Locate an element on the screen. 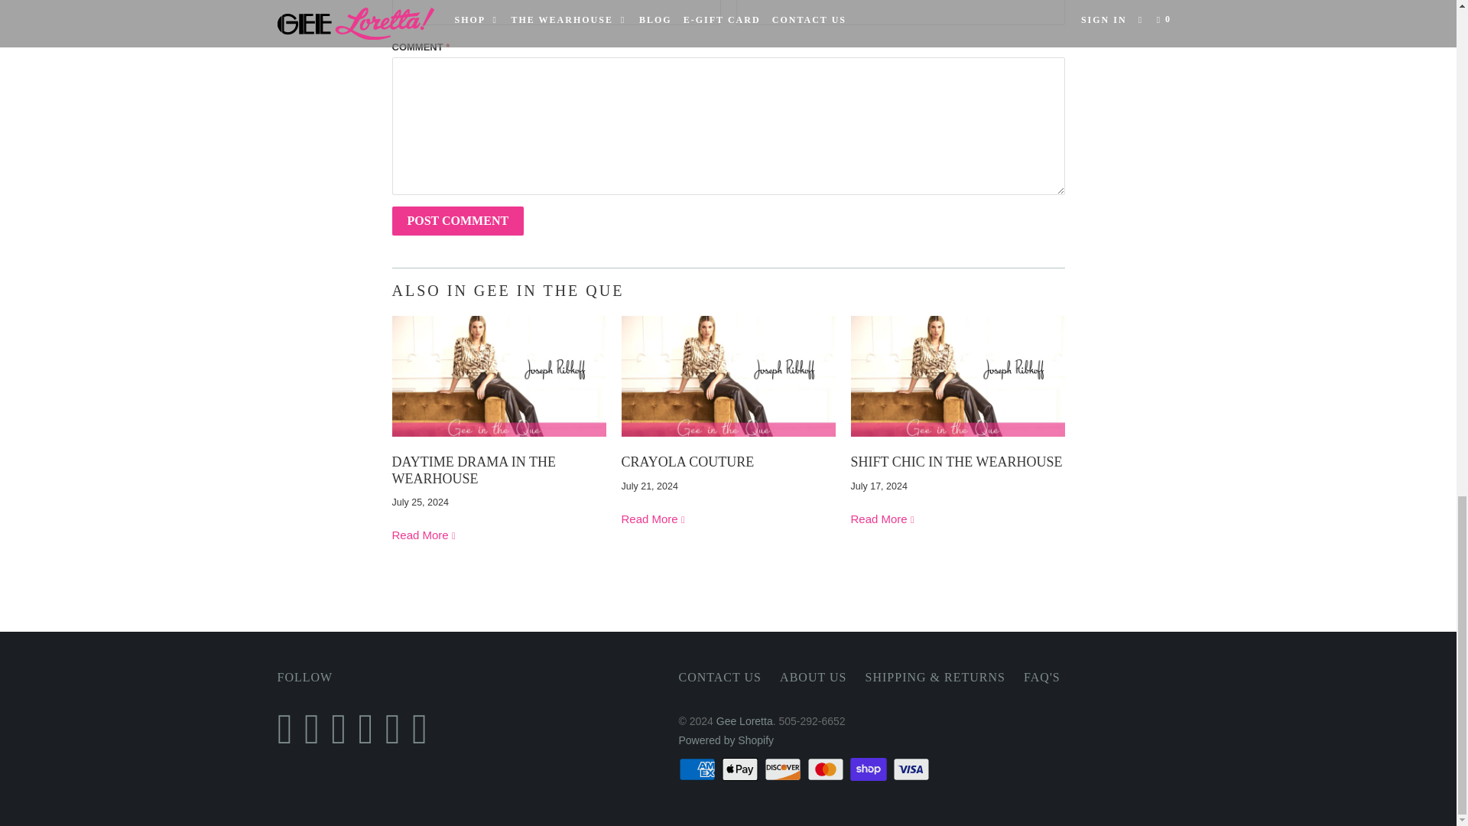  Shift Chic in the WearHouse is located at coordinates (956, 462).